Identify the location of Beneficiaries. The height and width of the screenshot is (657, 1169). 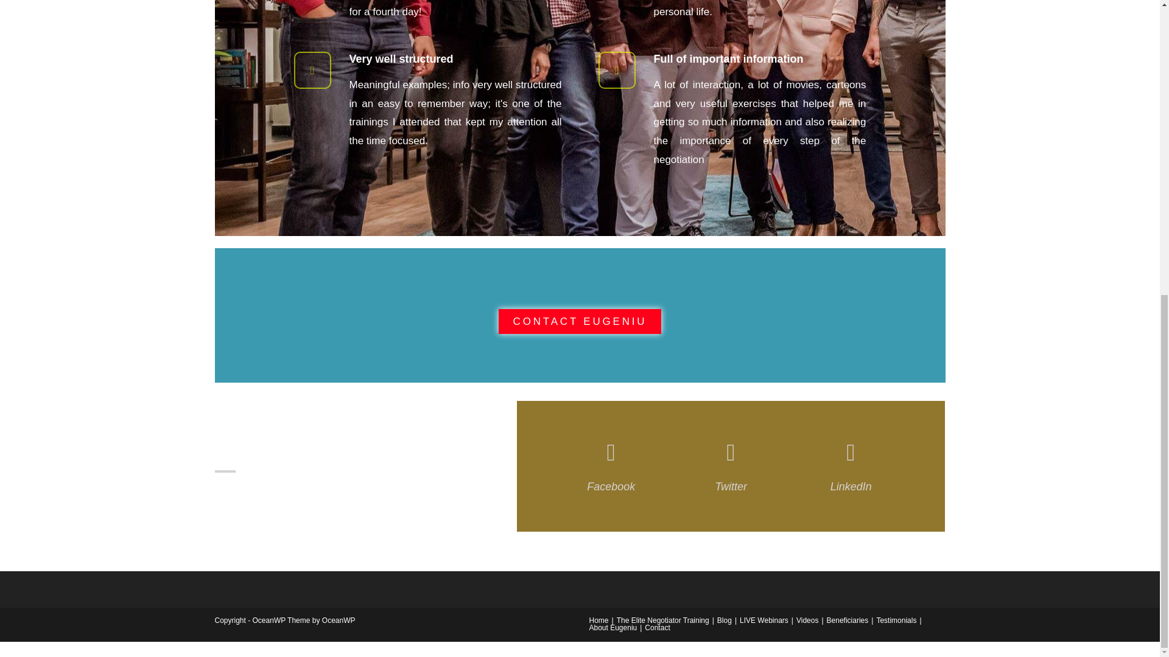
(848, 620).